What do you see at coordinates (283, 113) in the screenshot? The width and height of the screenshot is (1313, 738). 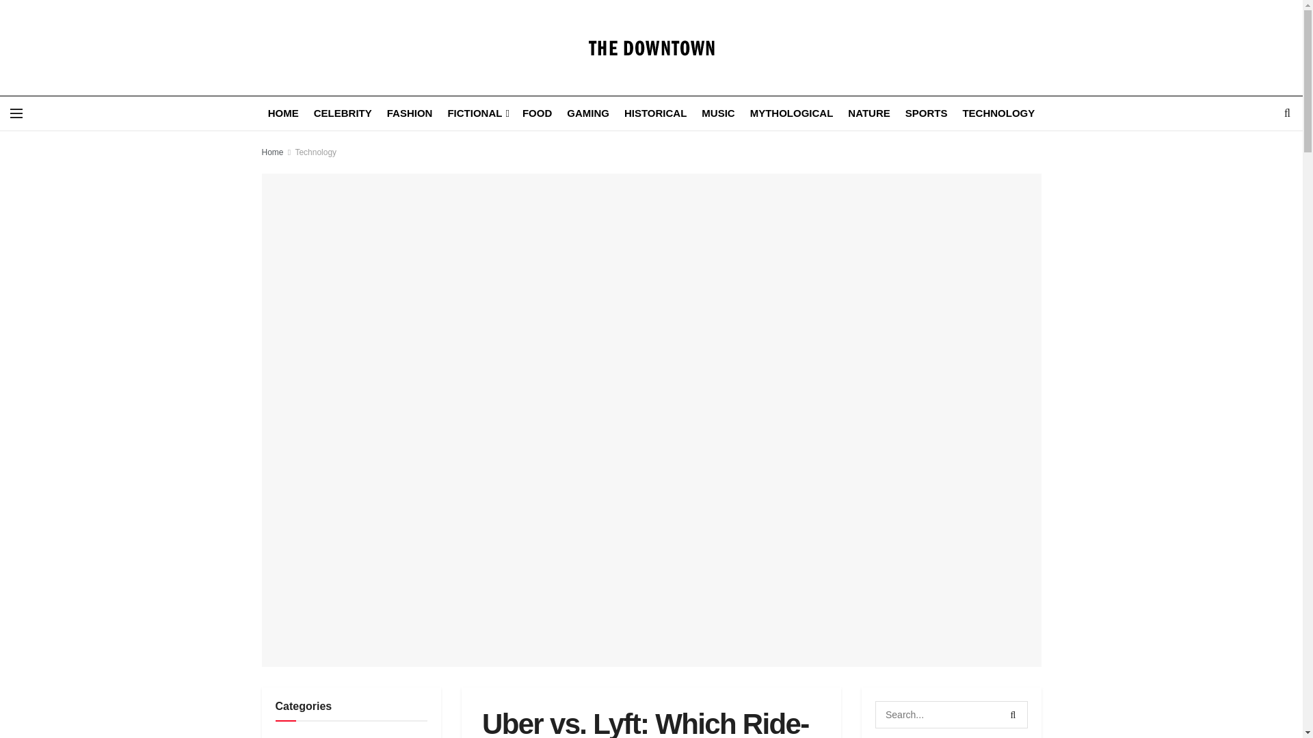 I see `HOME` at bounding box center [283, 113].